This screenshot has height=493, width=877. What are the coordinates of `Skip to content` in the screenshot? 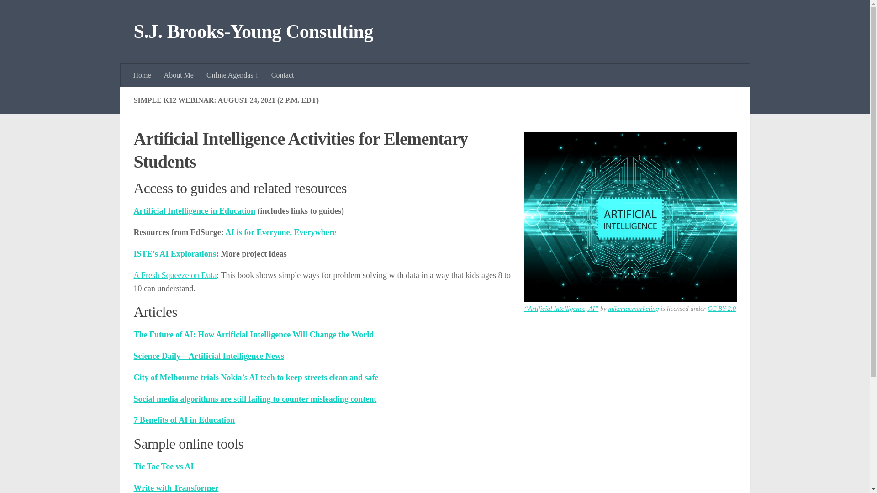 It's located at (36, 12).